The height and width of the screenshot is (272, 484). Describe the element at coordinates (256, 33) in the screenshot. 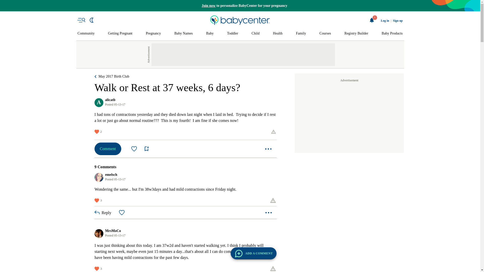

I see `Child` at that location.